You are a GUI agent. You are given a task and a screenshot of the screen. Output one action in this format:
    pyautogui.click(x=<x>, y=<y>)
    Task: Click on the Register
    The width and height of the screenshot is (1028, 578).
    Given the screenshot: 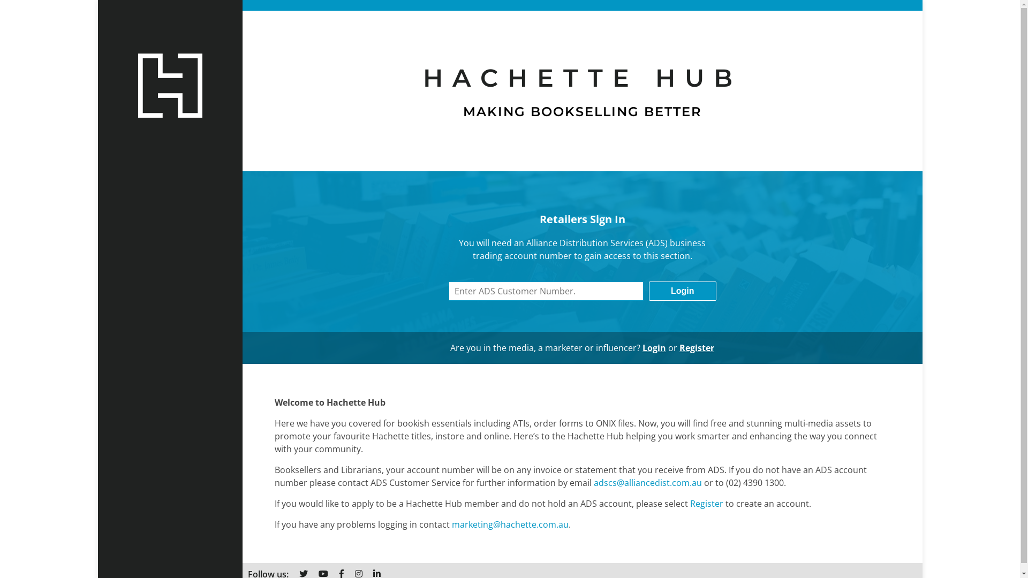 What is the action you would take?
    pyautogui.click(x=706, y=504)
    